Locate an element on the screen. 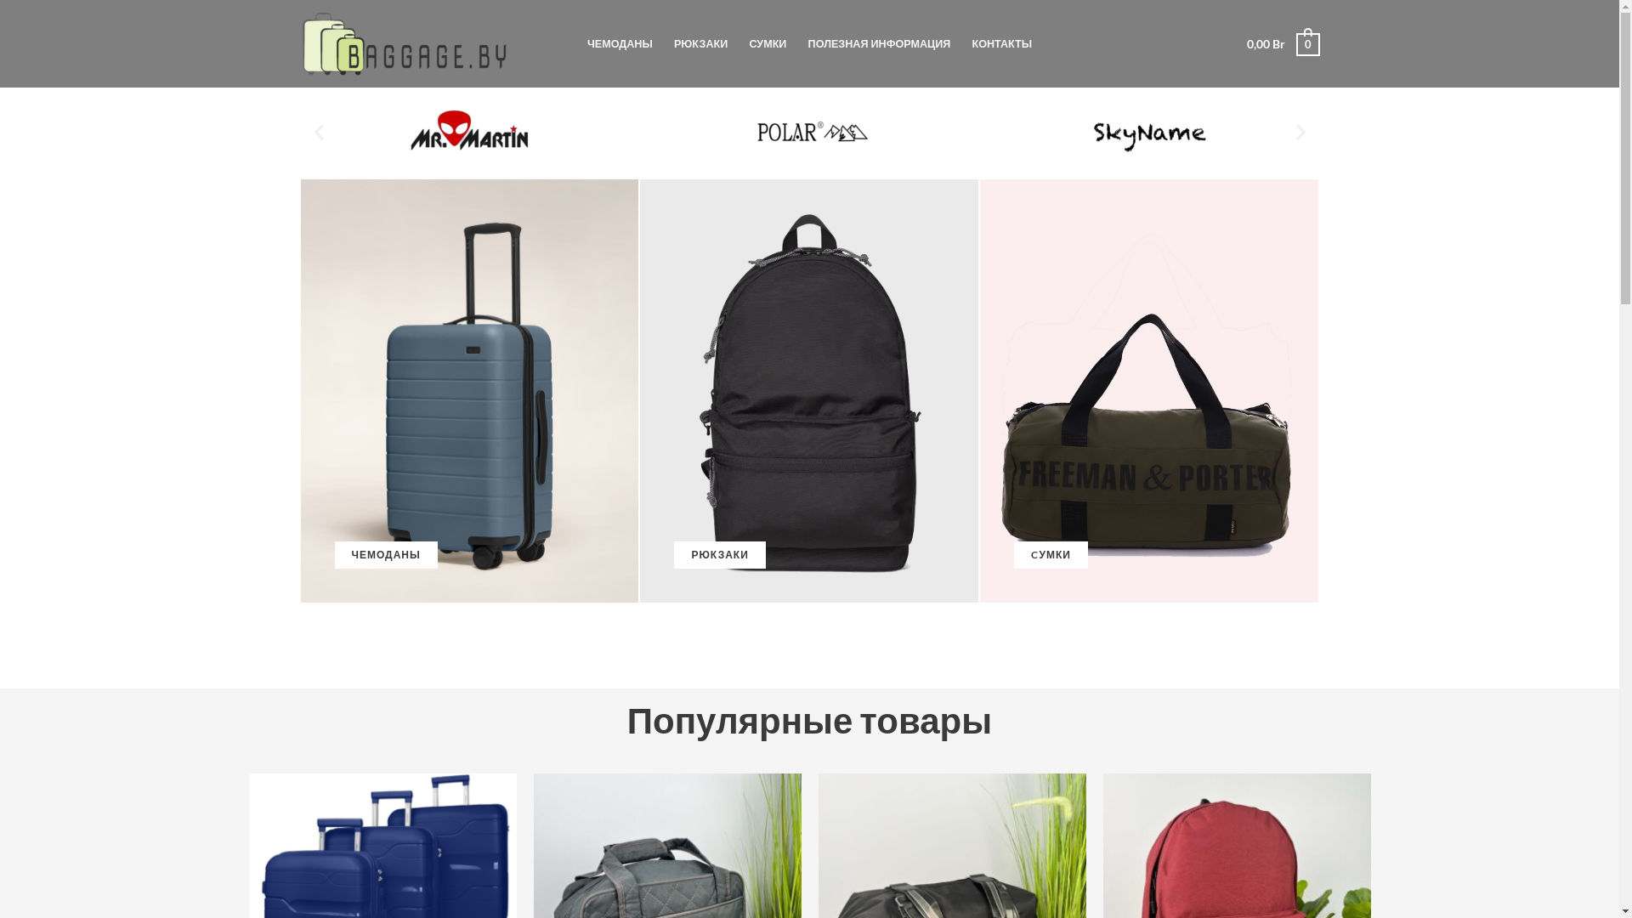 The height and width of the screenshot is (918, 1632). 0,00 Br
0 is located at coordinates (1282, 44).